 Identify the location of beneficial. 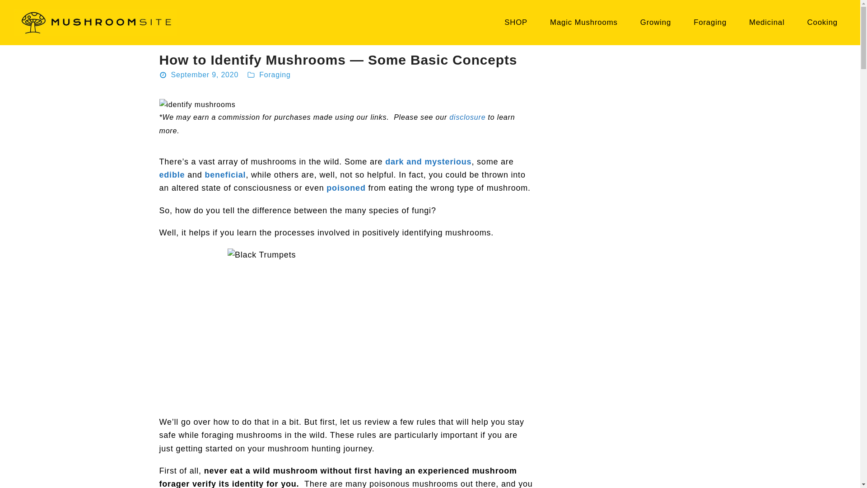
(225, 174).